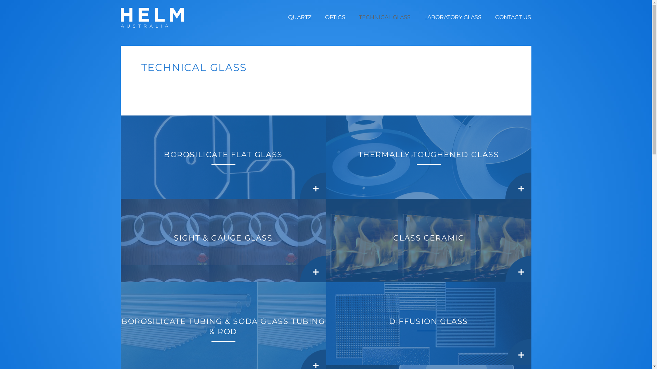 The image size is (657, 369). What do you see at coordinates (428, 324) in the screenshot?
I see `DIFFUSION GLASS` at bounding box center [428, 324].